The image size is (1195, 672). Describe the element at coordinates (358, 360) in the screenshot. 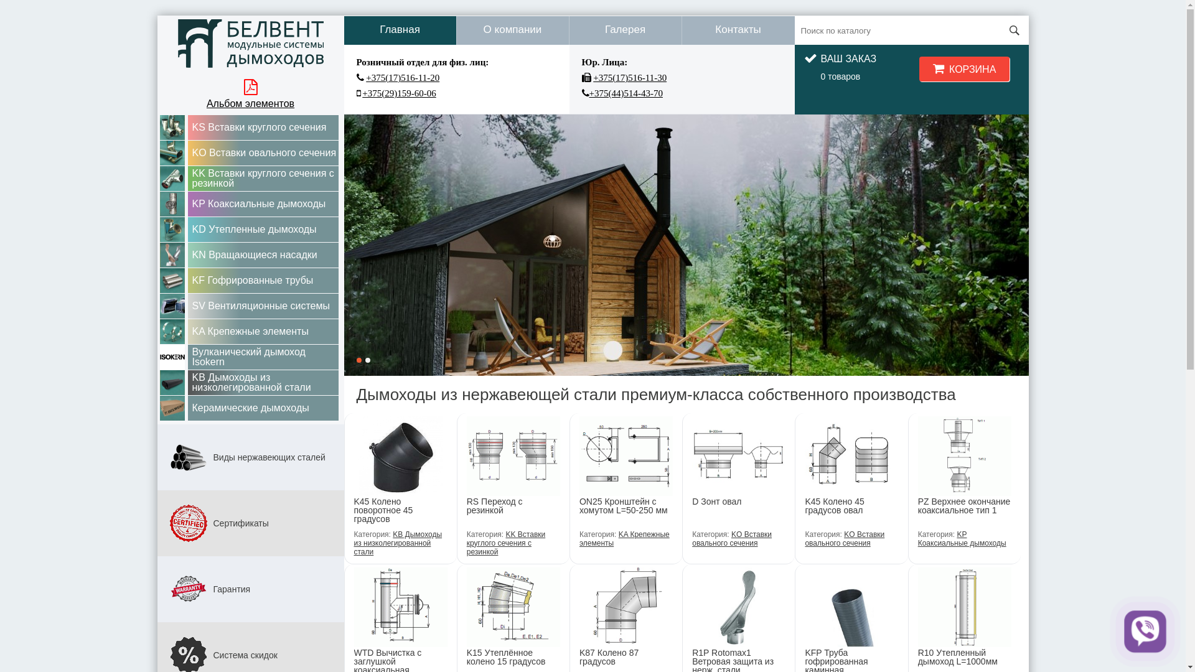

I see `1` at that location.